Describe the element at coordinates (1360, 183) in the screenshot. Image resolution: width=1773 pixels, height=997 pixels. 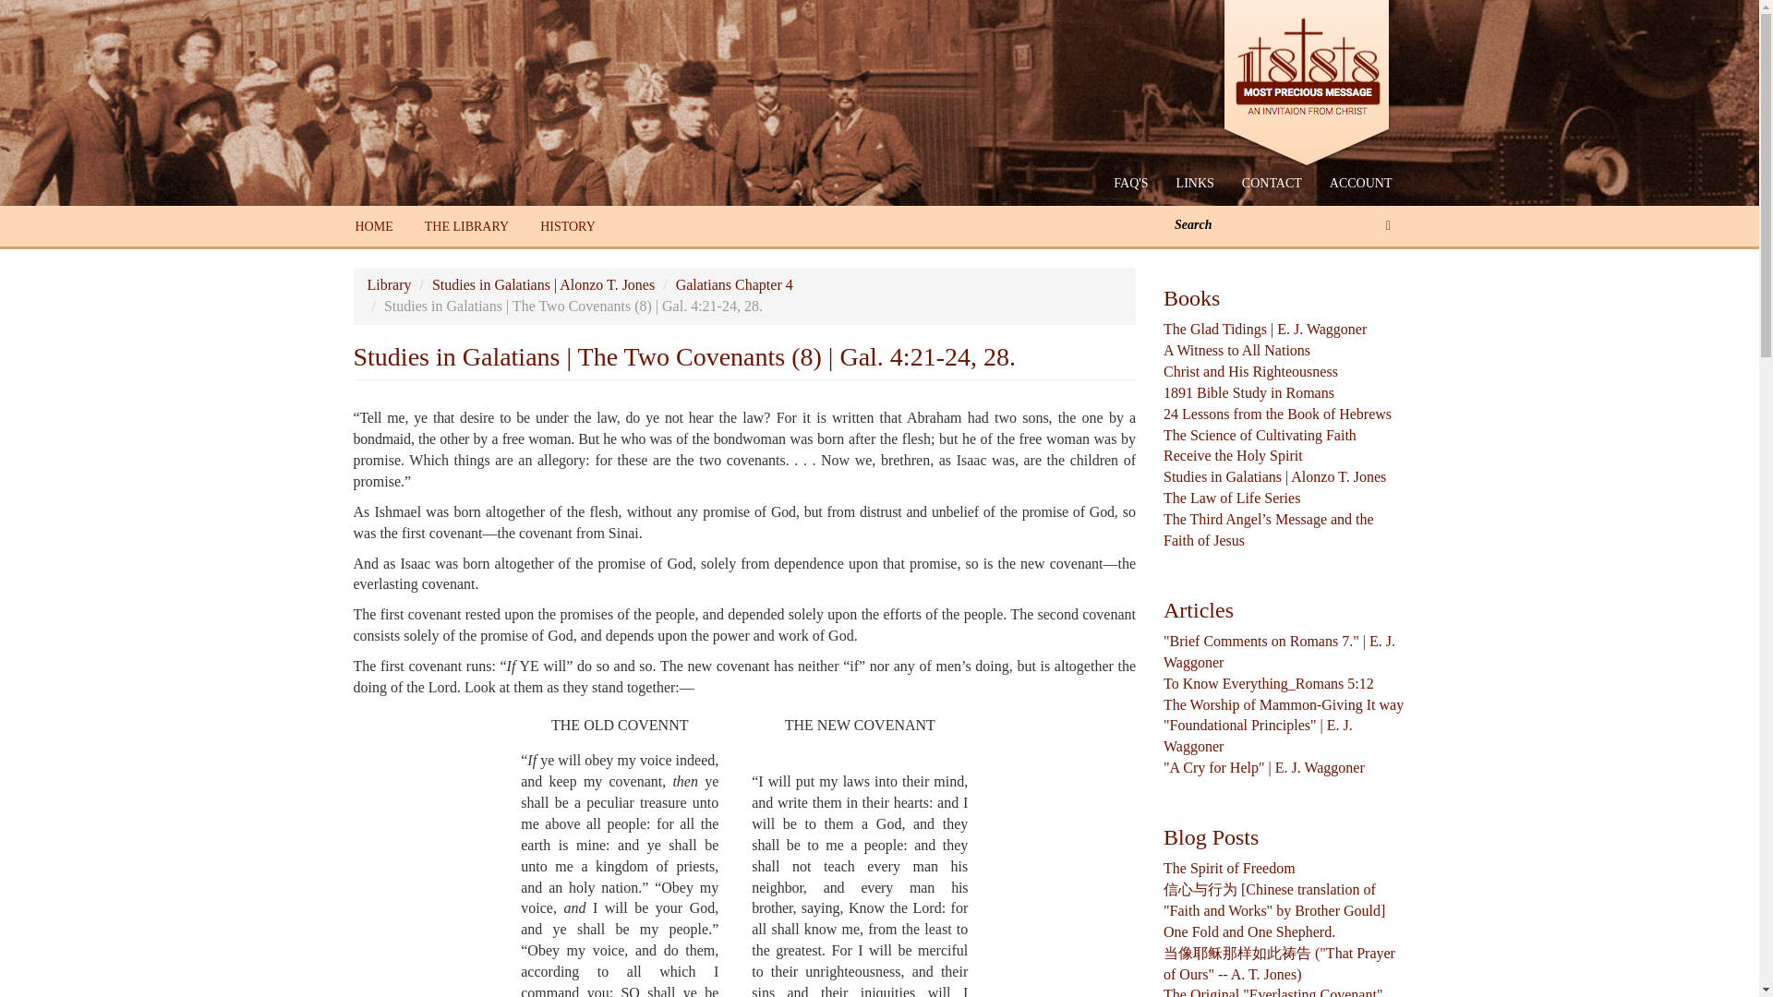
I see `ACCOUNT` at that location.